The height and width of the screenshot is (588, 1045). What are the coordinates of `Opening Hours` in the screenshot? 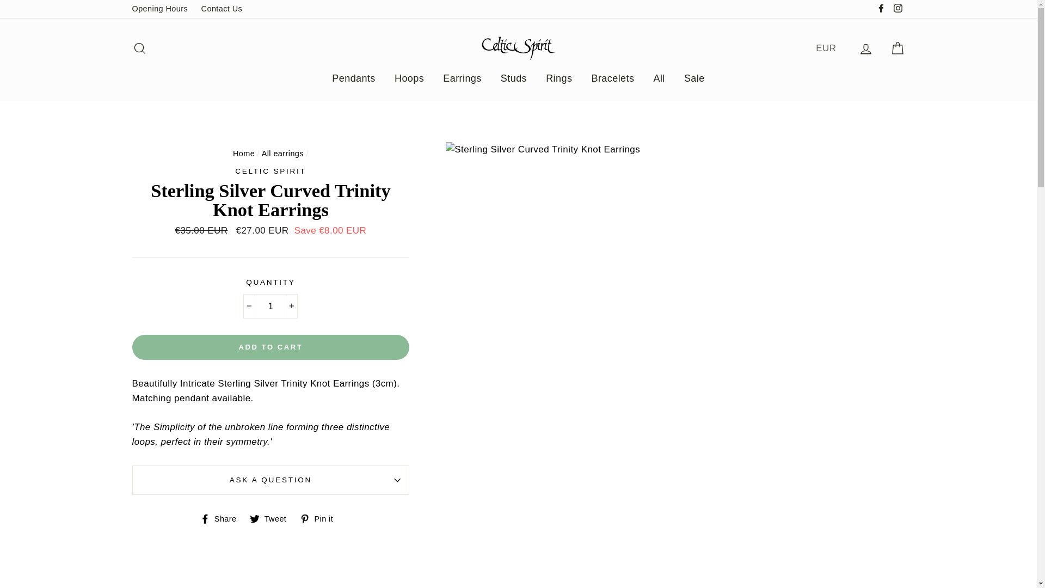 It's located at (160, 9).